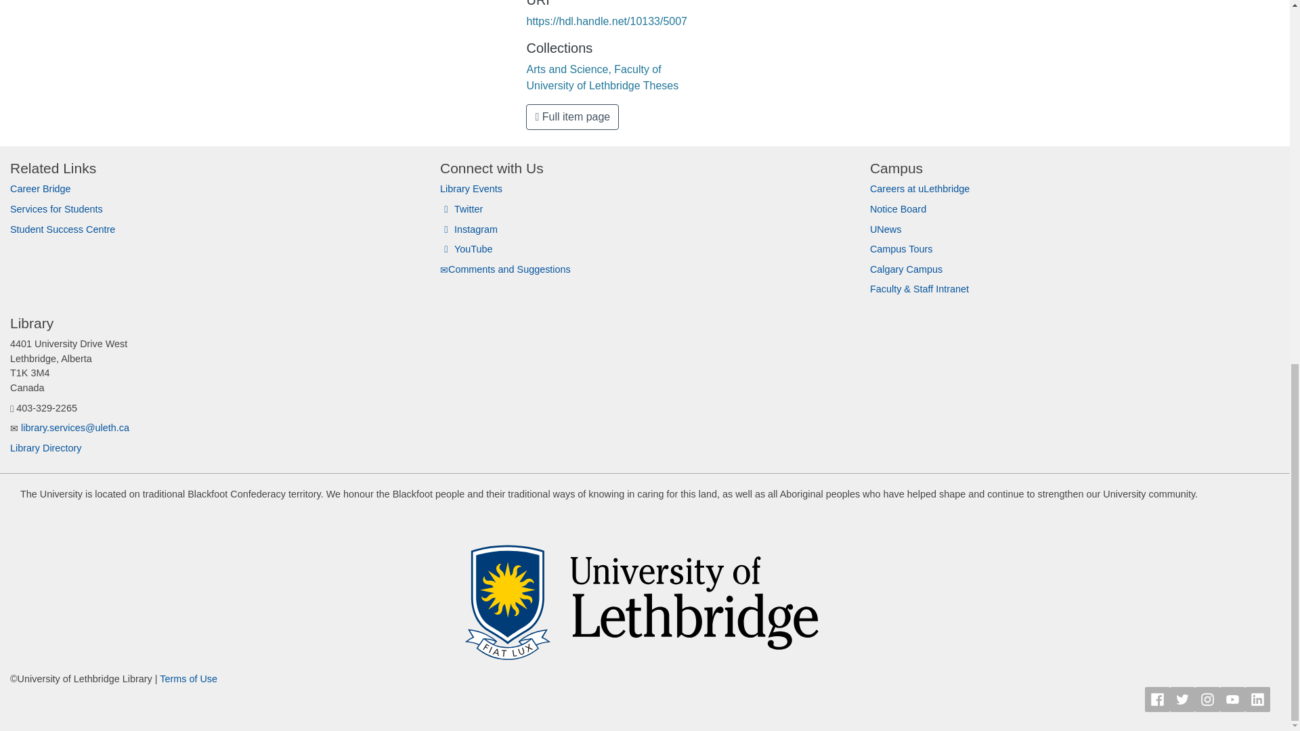  Describe the element at coordinates (466, 248) in the screenshot. I see `YouTube` at that location.